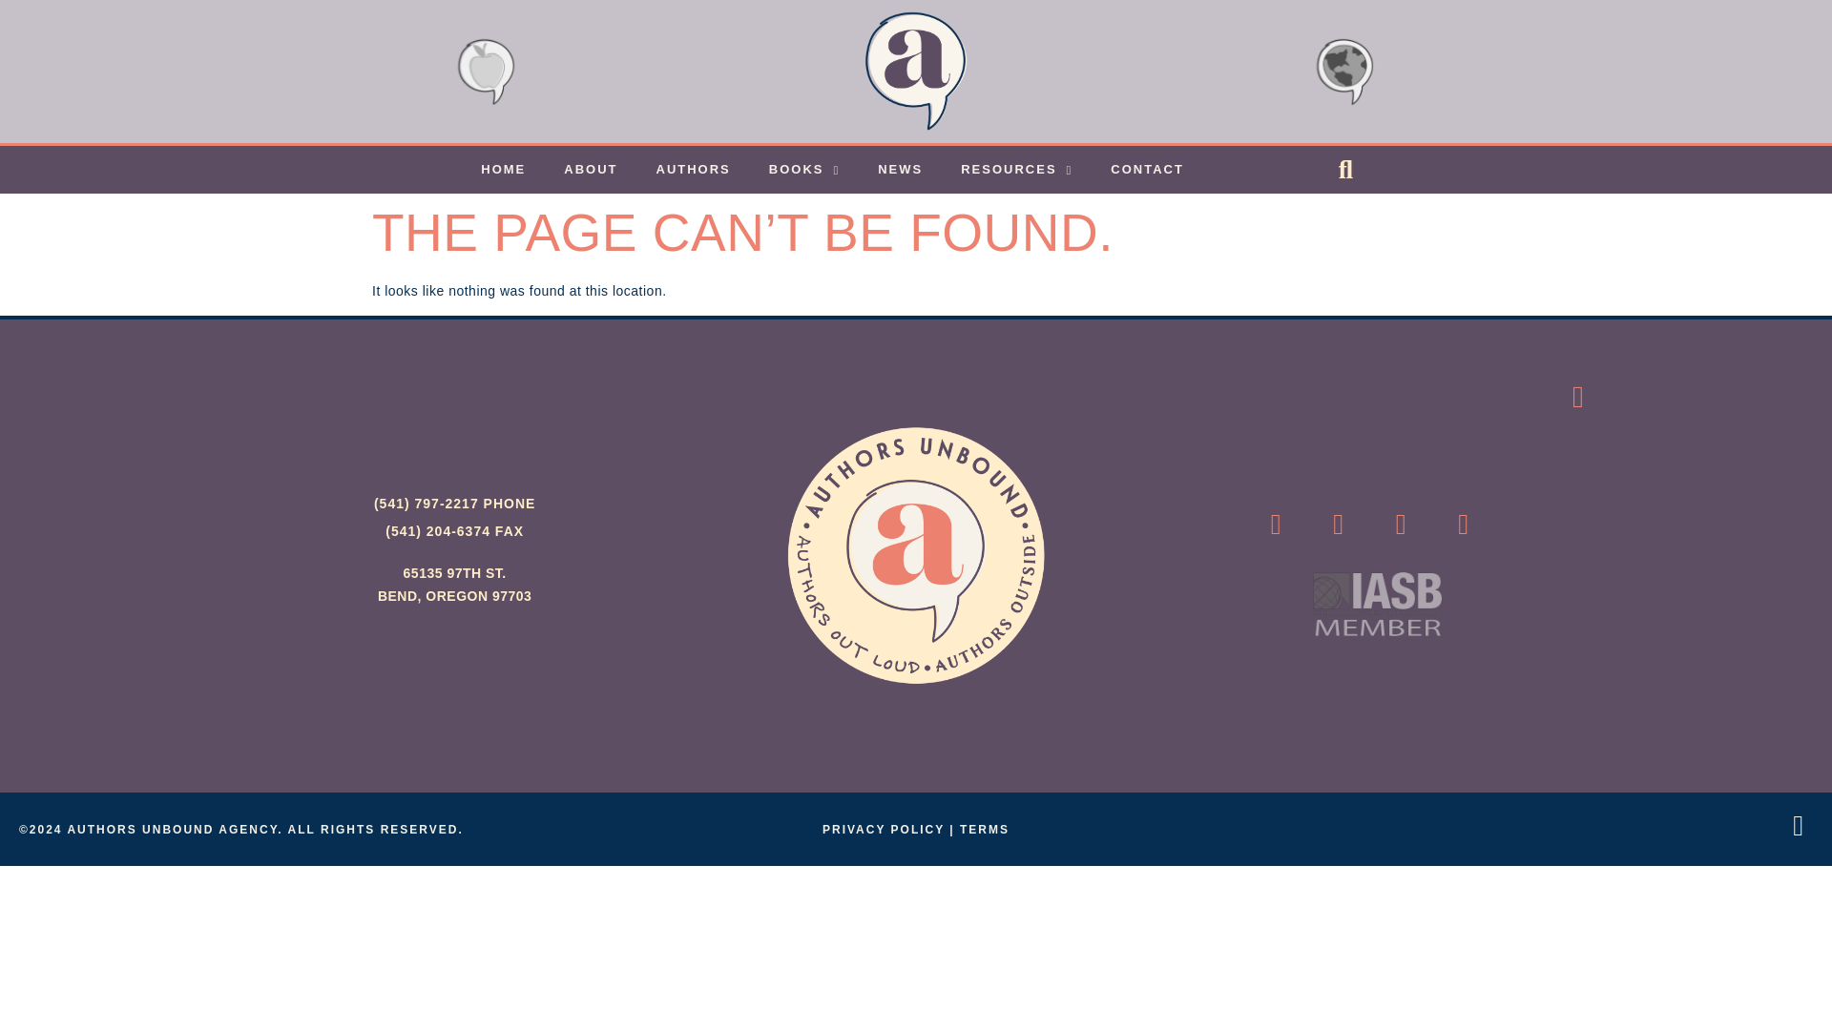  What do you see at coordinates (502, 170) in the screenshot?
I see `HOME` at bounding box center [502, 170].